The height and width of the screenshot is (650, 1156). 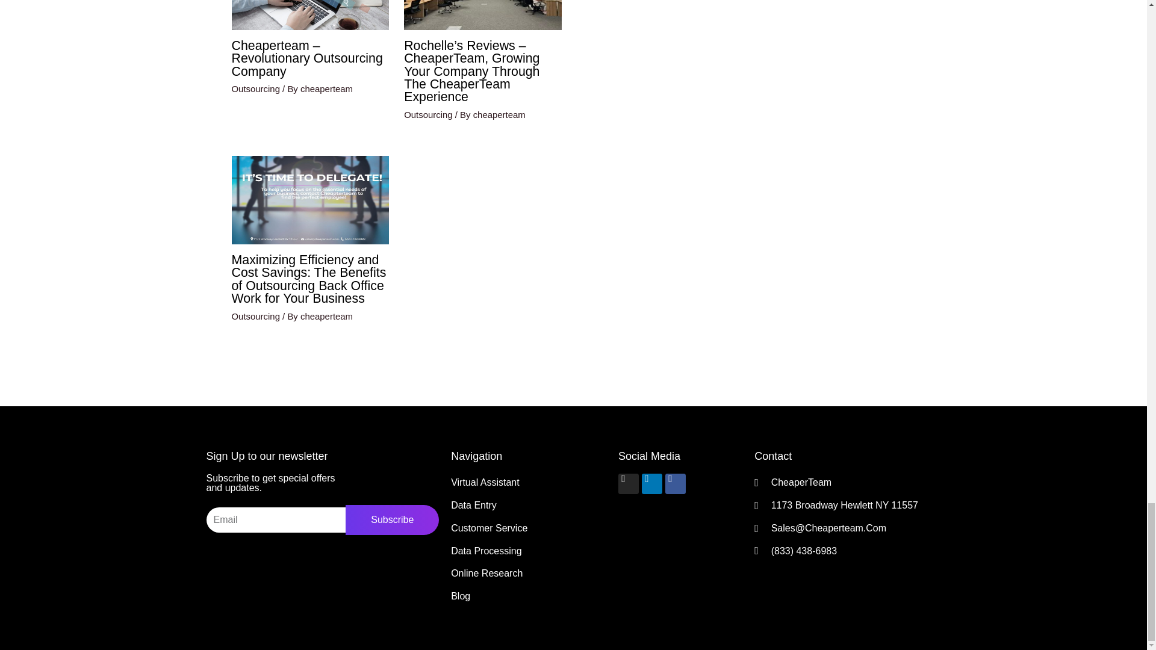 What do you see at coordinates (499, 114) in the screenshot?
I see `cheaperteam` at bounding box center [499, 114].